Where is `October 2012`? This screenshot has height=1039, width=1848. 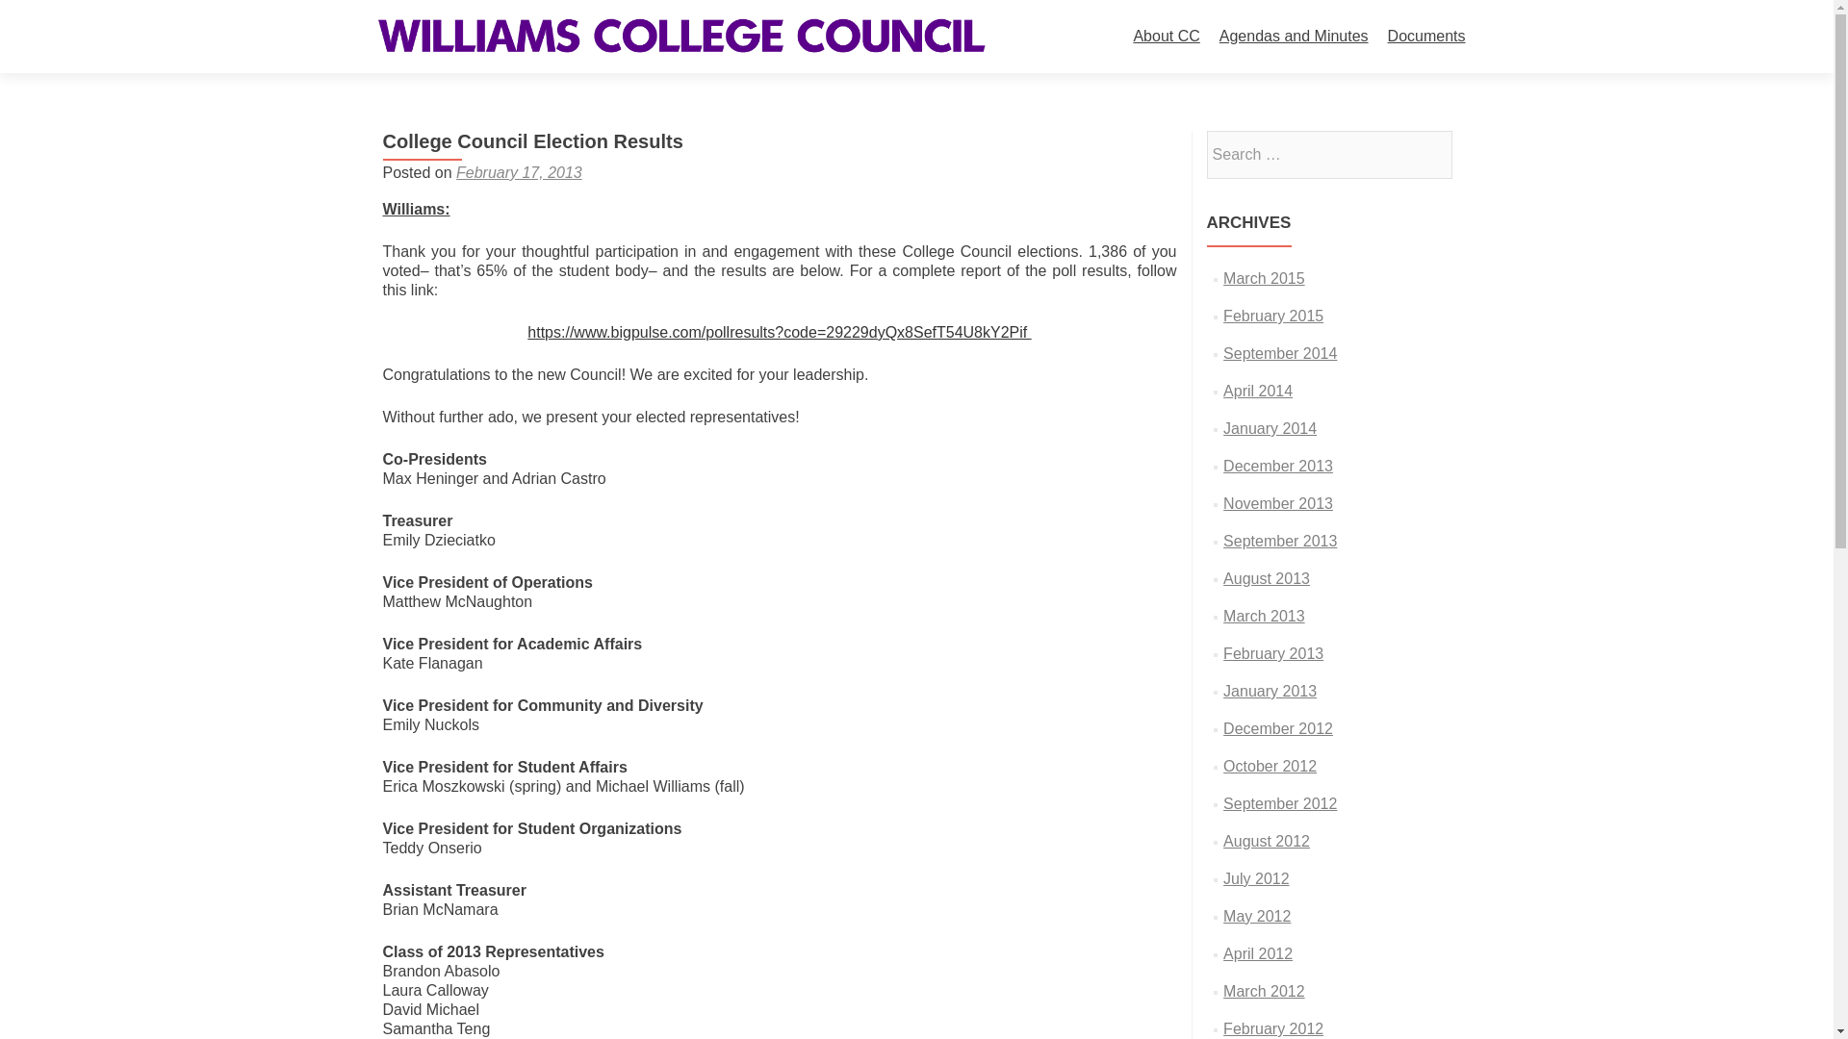 October 2012 is located at coordinates (1270, 766).